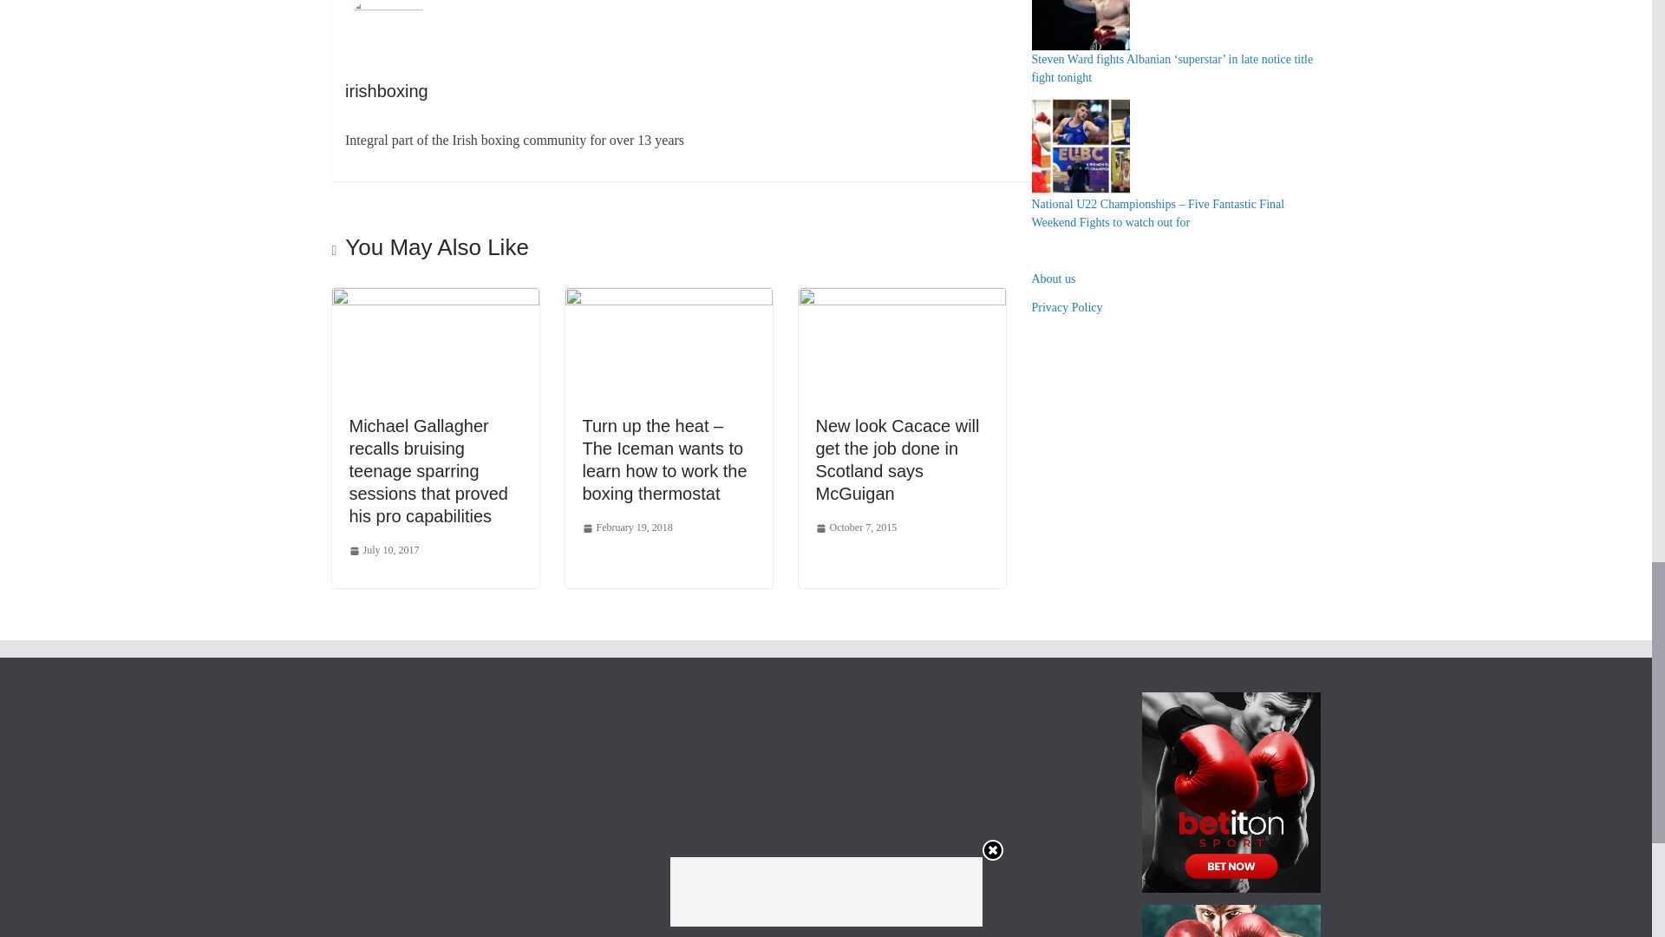  I want to click on 1:19 pm, so click(383, 550).